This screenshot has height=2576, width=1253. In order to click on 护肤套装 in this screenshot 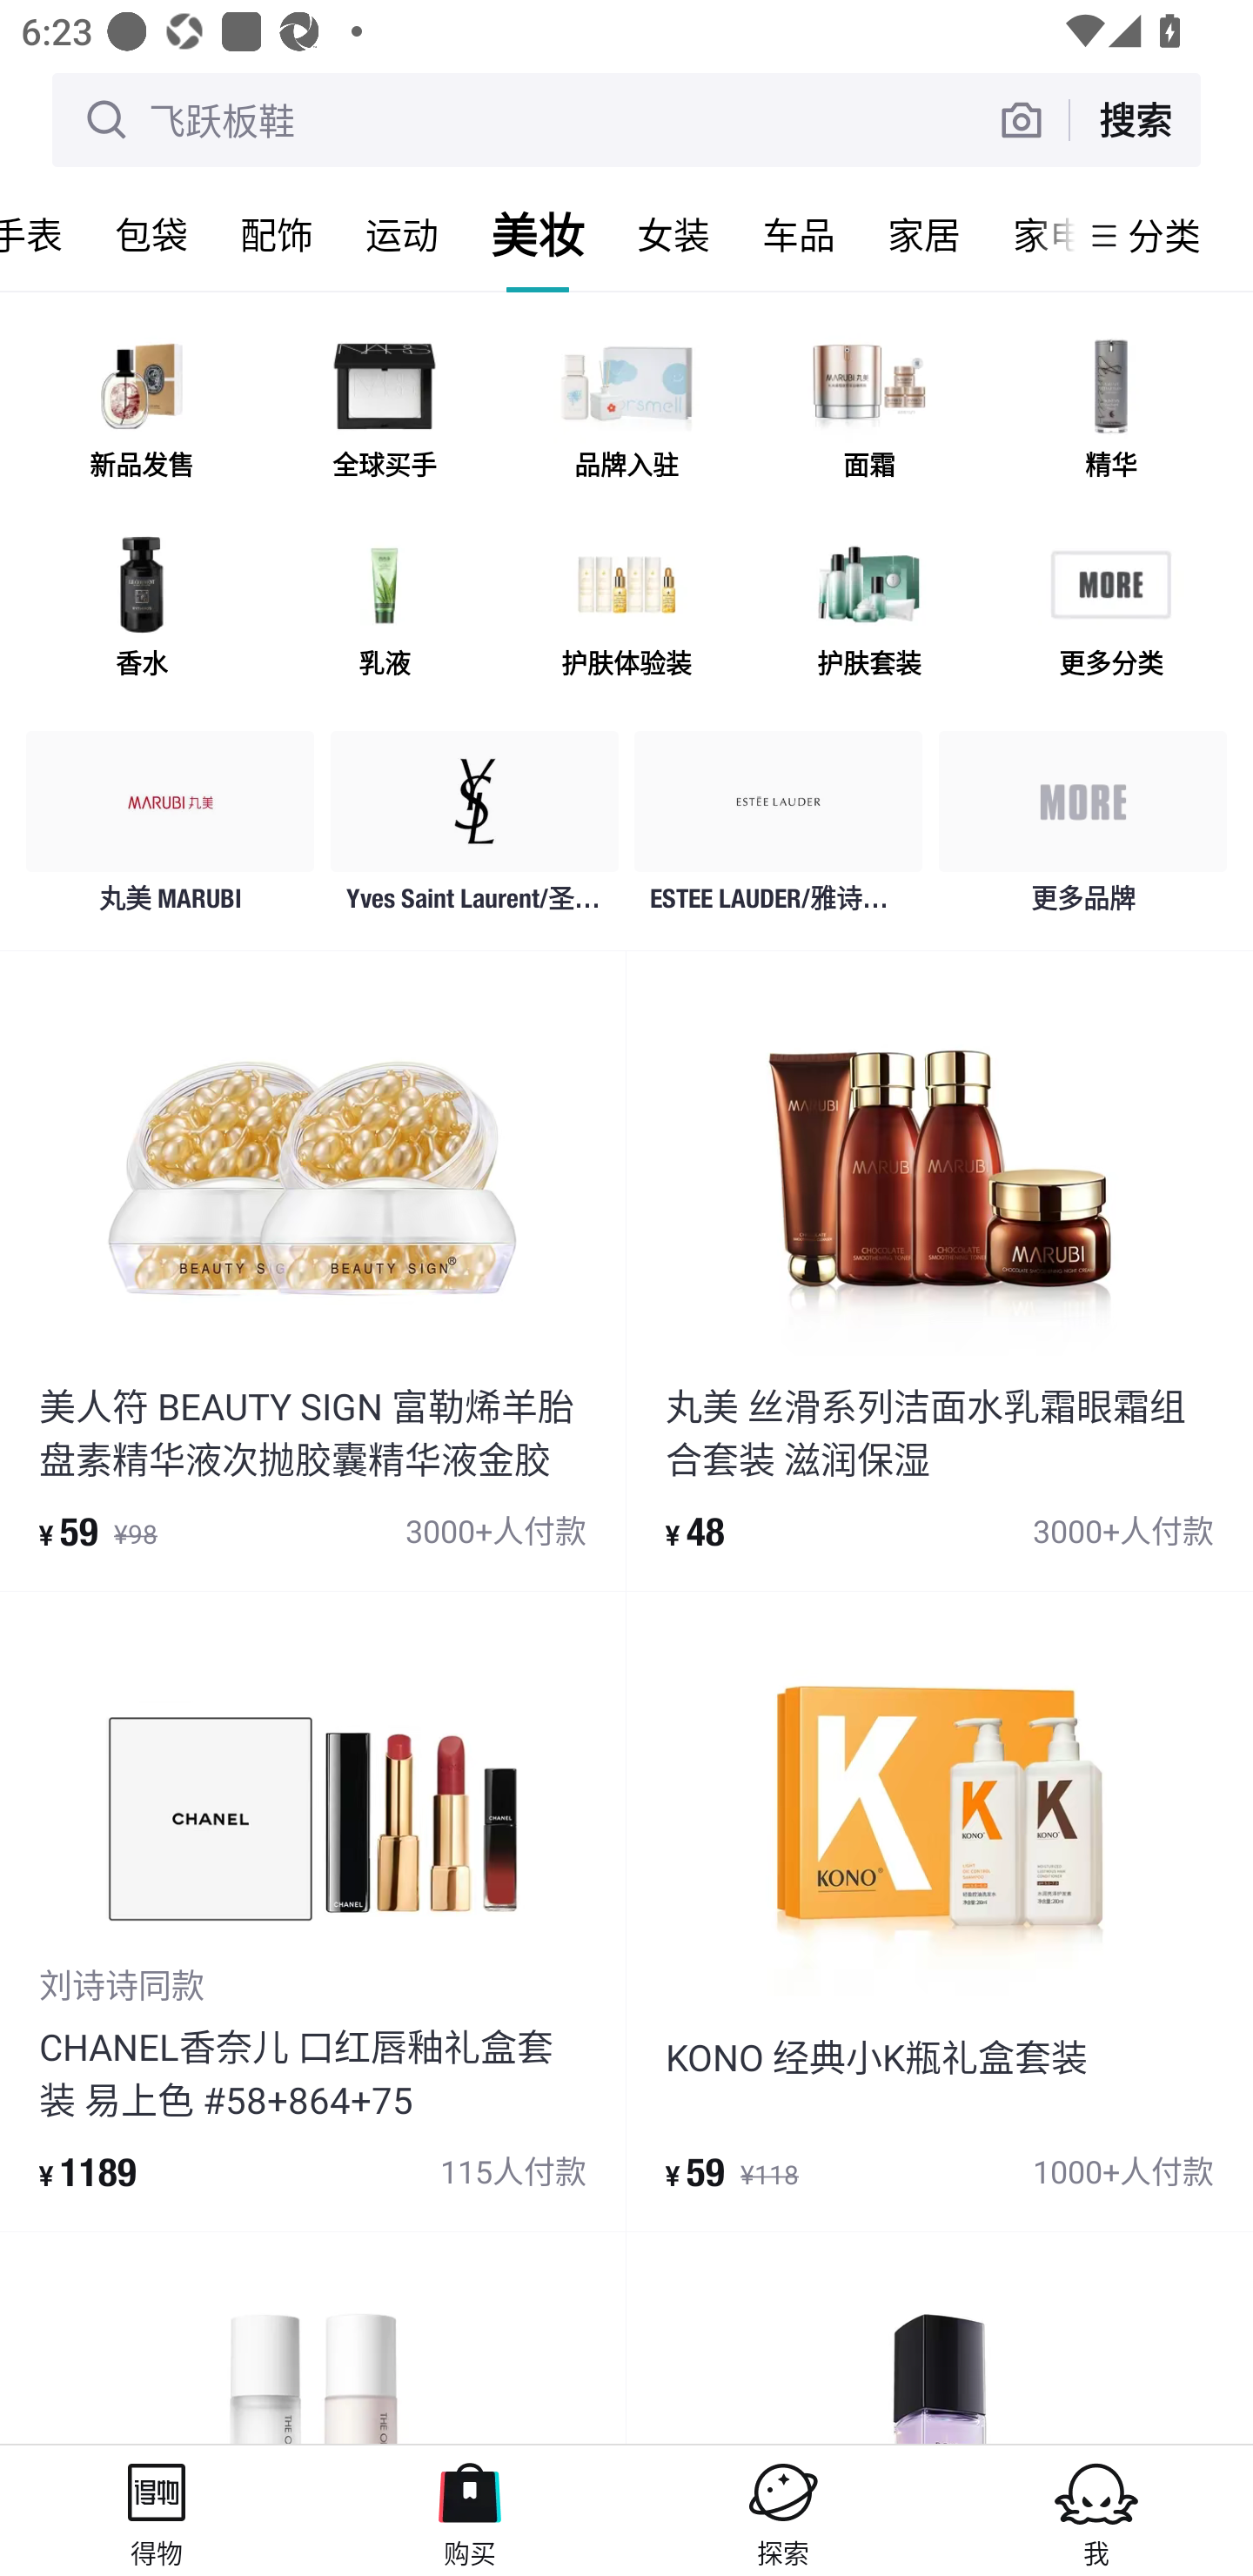, I will do `click(868, 611)`.